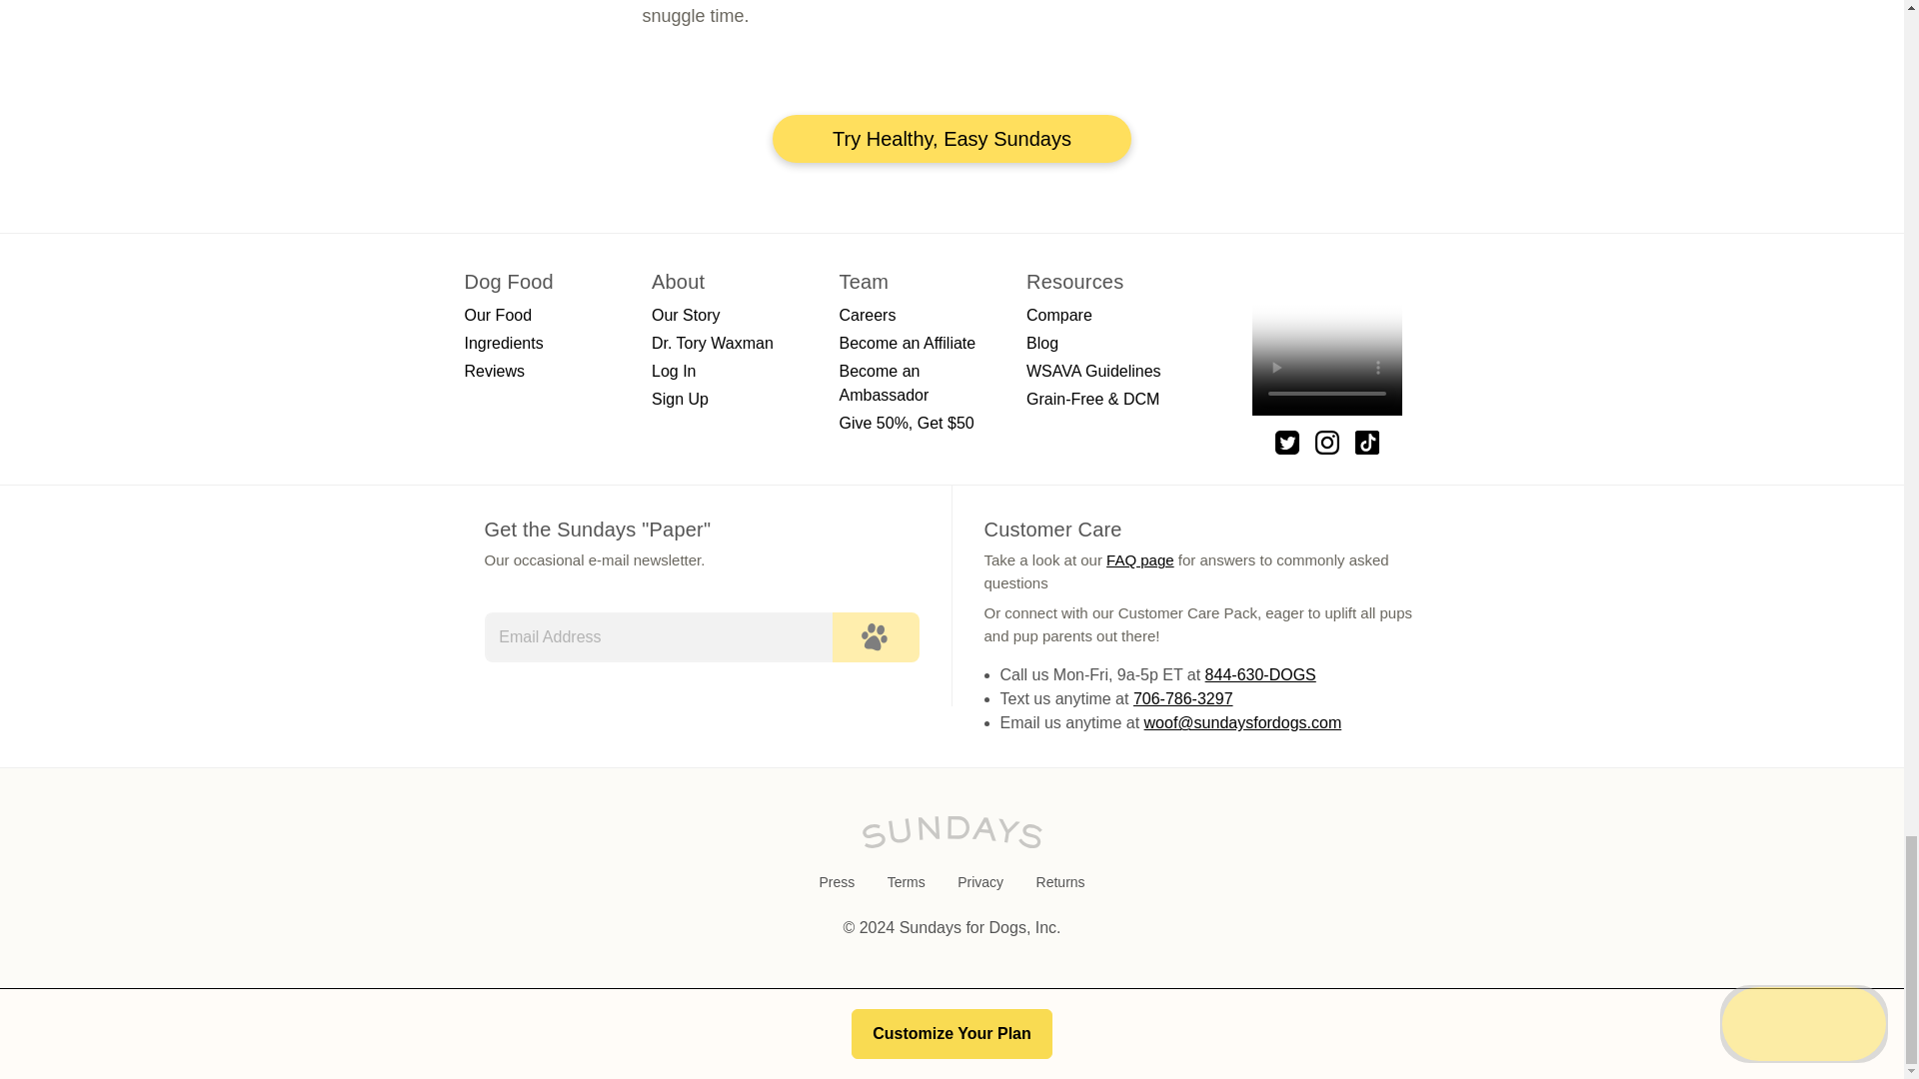  What do you see at coordinates (952, 138) in the screenshot?
I see `Try Healthy, Easy Sundays` at bounding box center [952, 138].